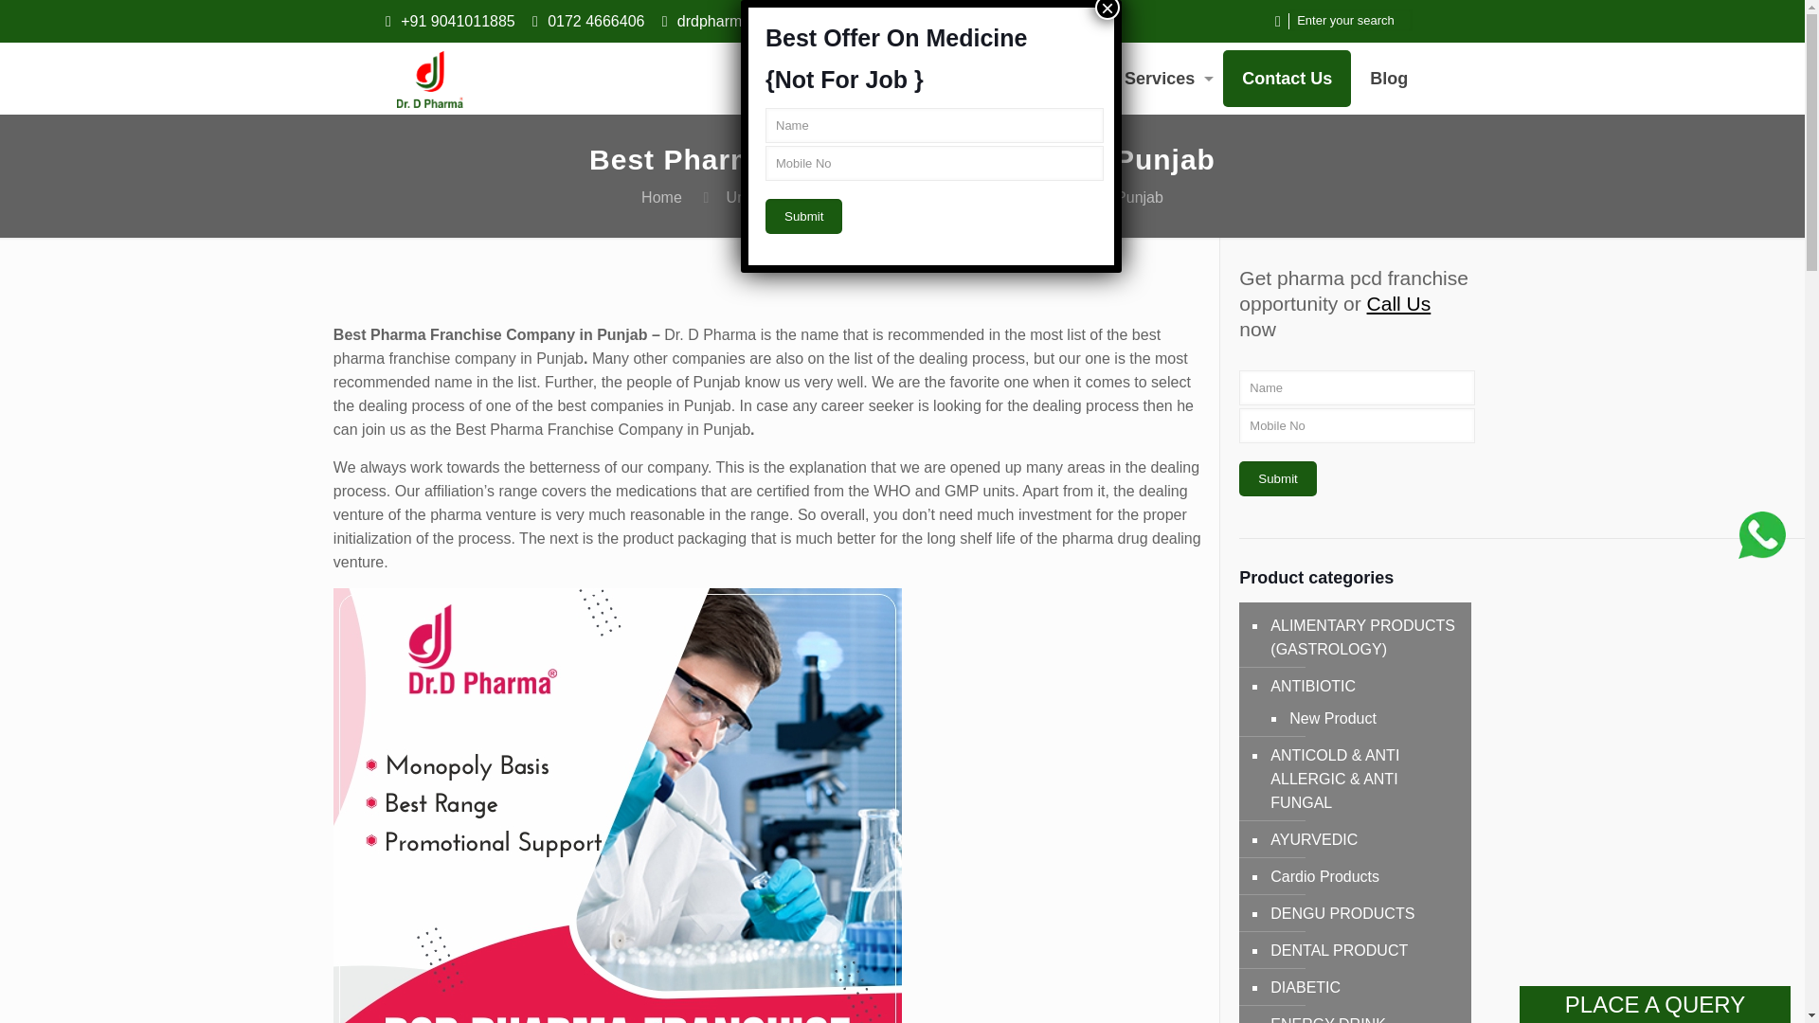 This screenshot has width=1819, height=1023. I want to click on Uncategorized, so click(775, 197).